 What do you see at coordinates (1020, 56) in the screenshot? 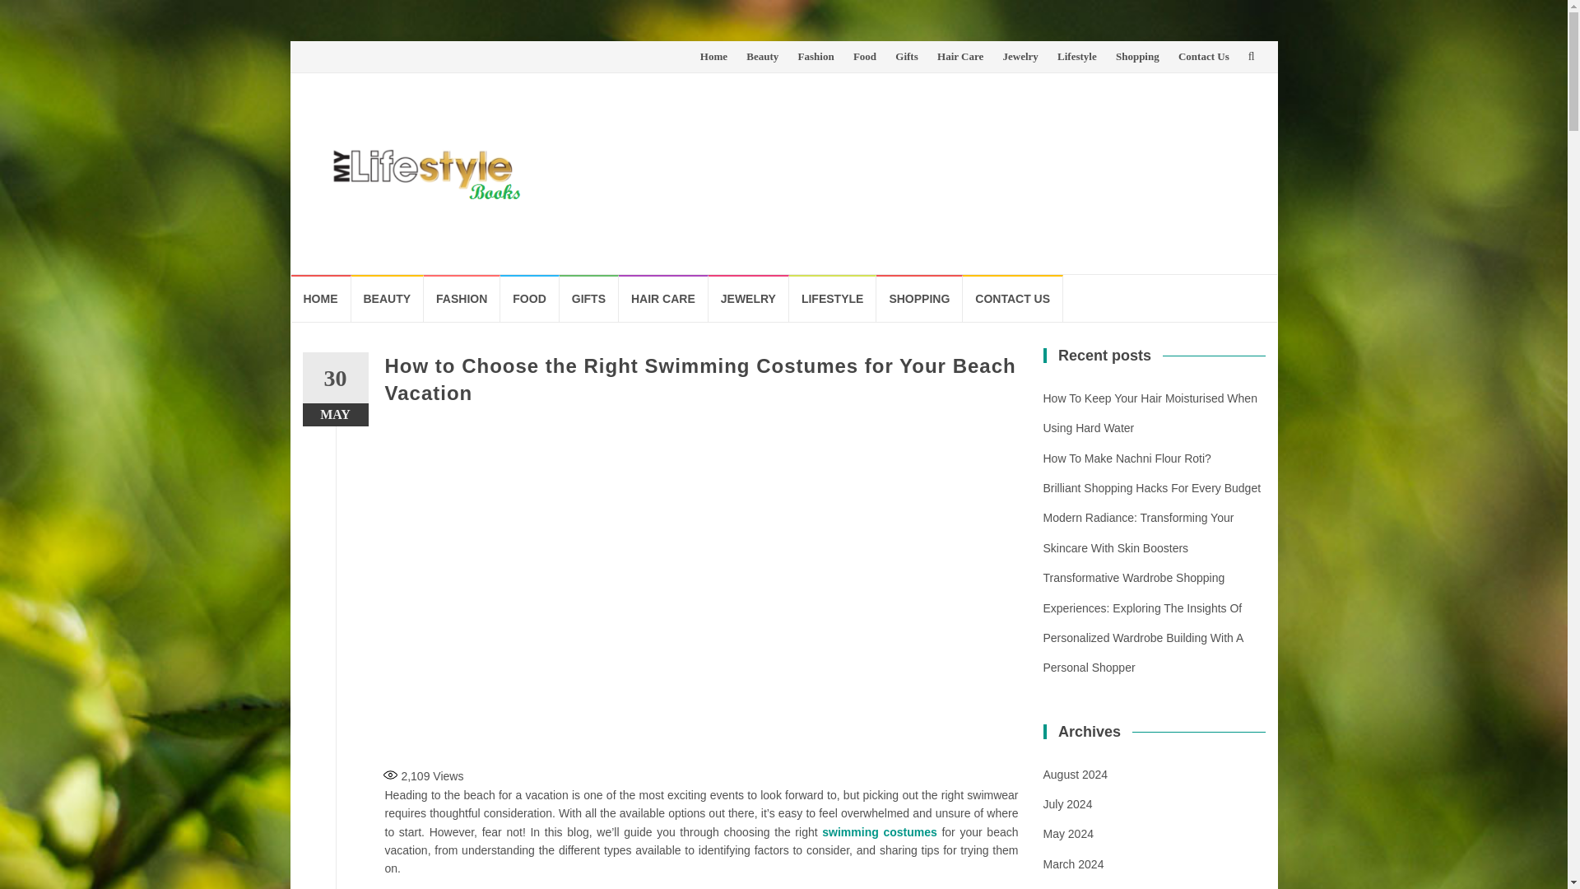
I see `Jewelry` at bounding box center [1020, 56].